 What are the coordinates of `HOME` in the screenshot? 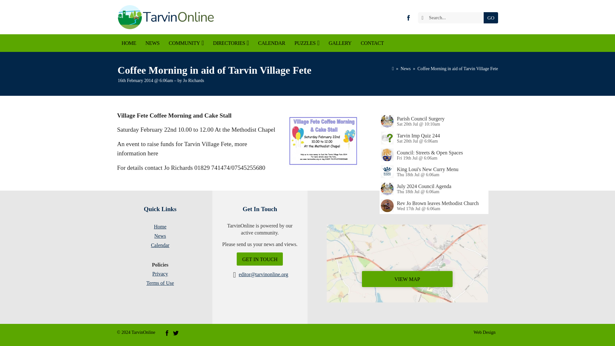 It's located at (129, 43).